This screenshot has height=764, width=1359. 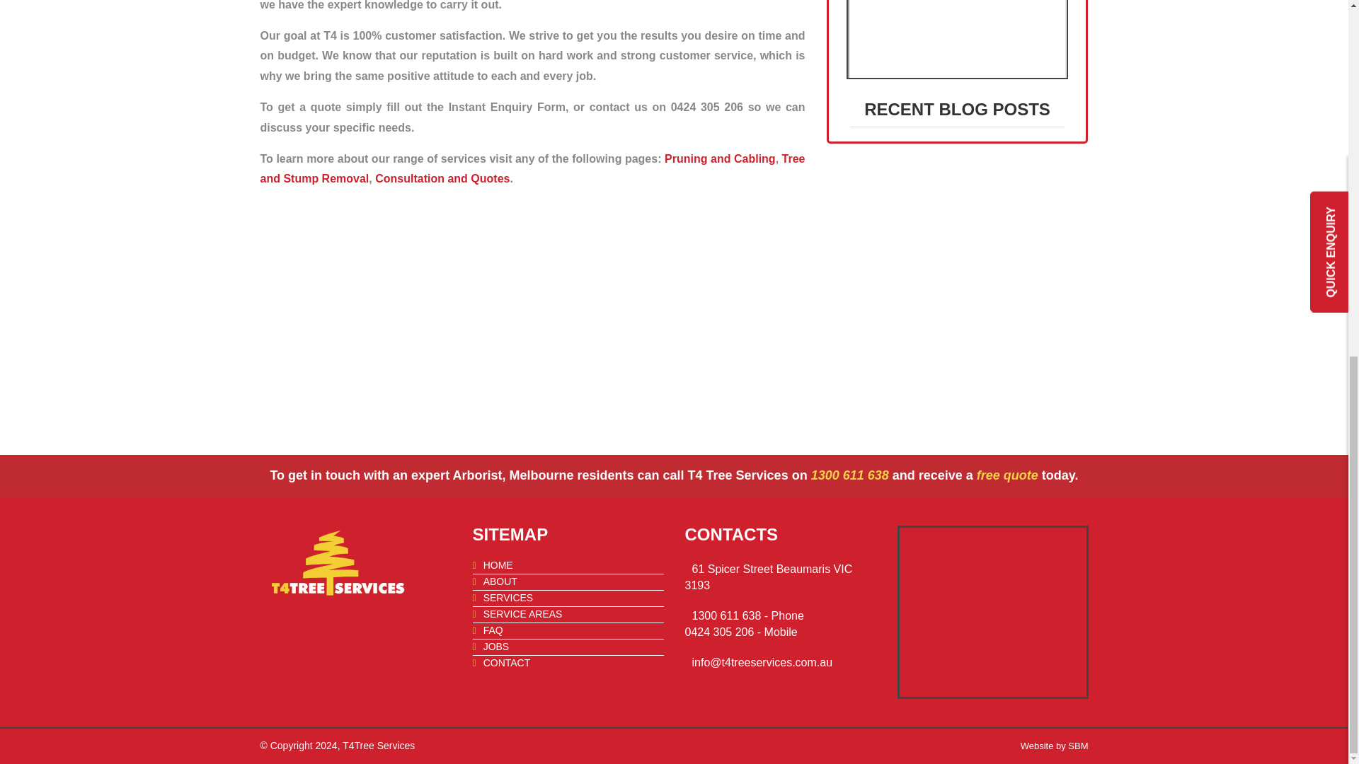 I want to click on Consultation and Quotes, so click(x=442, y=178).